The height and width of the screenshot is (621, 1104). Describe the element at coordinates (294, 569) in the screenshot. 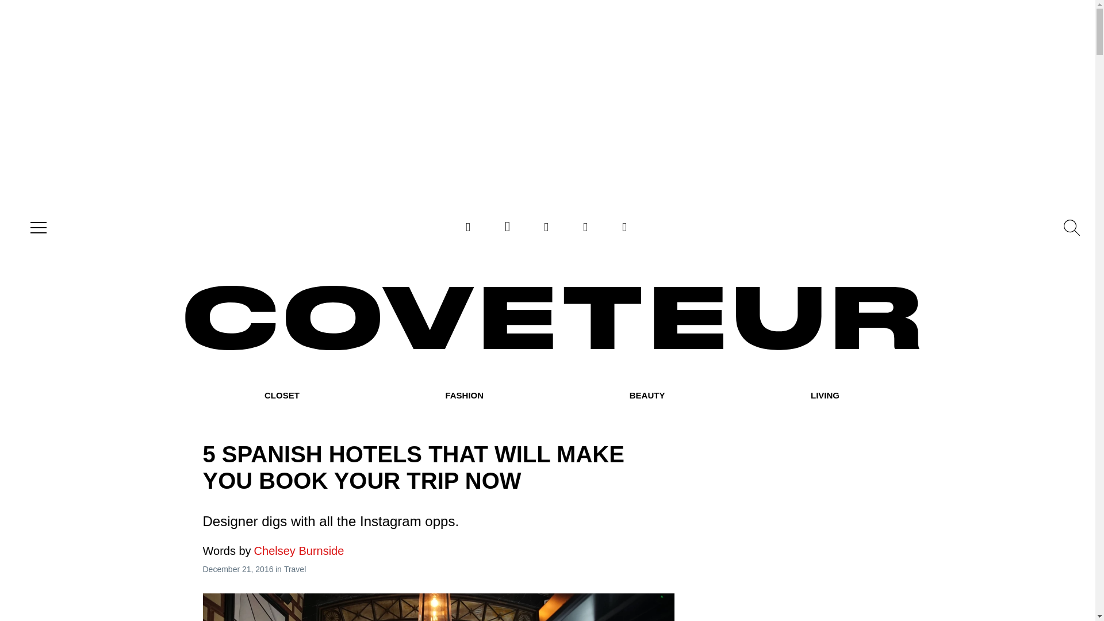

I see `Travel` at that location.